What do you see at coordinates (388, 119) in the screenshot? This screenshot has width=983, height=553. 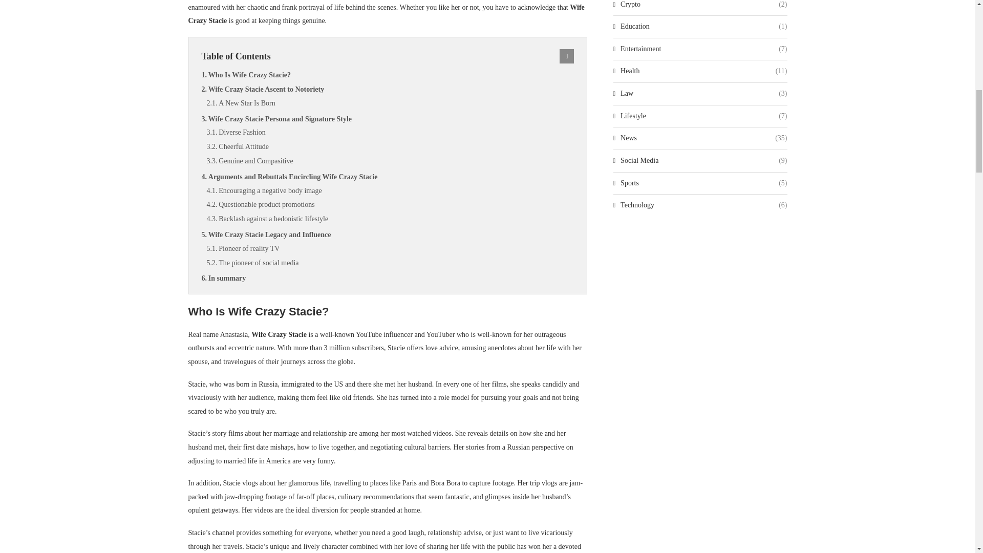 I see `Wife Crazy Stacie Persona and Signature Style` at bounding box center [388, 119].